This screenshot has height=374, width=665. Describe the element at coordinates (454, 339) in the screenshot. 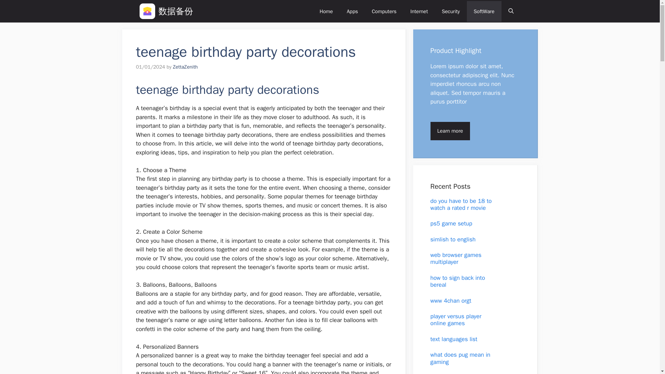

I see `text languages list` at that location.